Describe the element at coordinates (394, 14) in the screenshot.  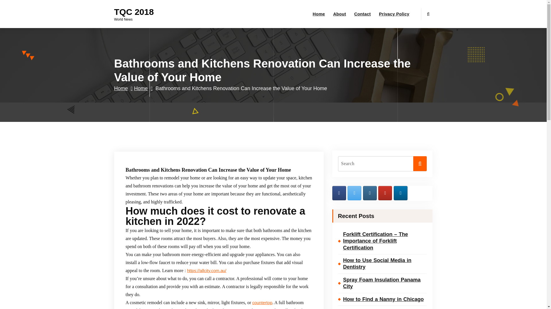
I see `Privacy Policy` at that location.